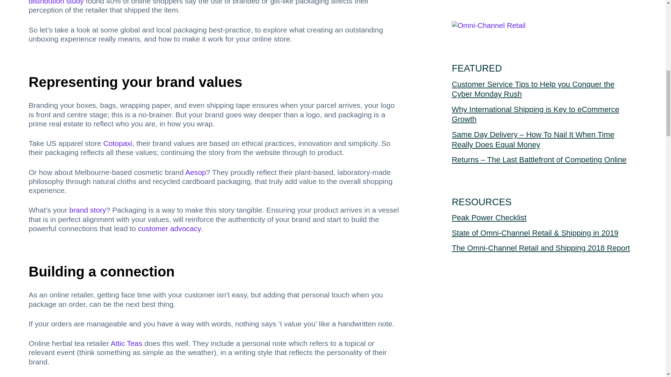  Describe the element at coordinates (87, 210) in the screenshot. I see `brand story` at that location.